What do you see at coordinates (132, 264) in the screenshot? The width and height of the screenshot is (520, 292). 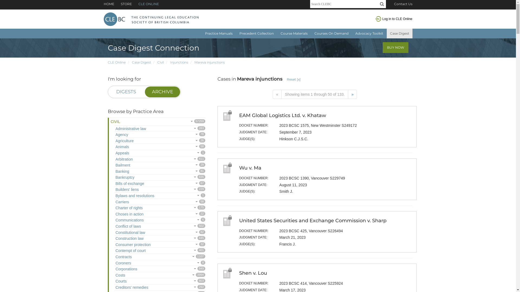 I see `8` at bounding box center [132, 264].